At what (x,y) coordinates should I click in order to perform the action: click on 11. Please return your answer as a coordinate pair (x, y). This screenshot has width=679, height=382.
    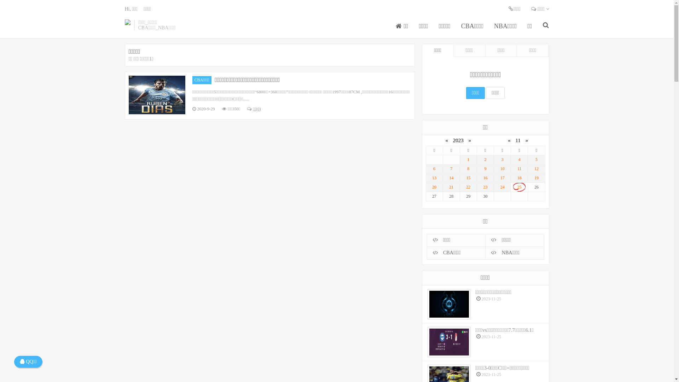
    Looking at the image, I should click on (519, 169).